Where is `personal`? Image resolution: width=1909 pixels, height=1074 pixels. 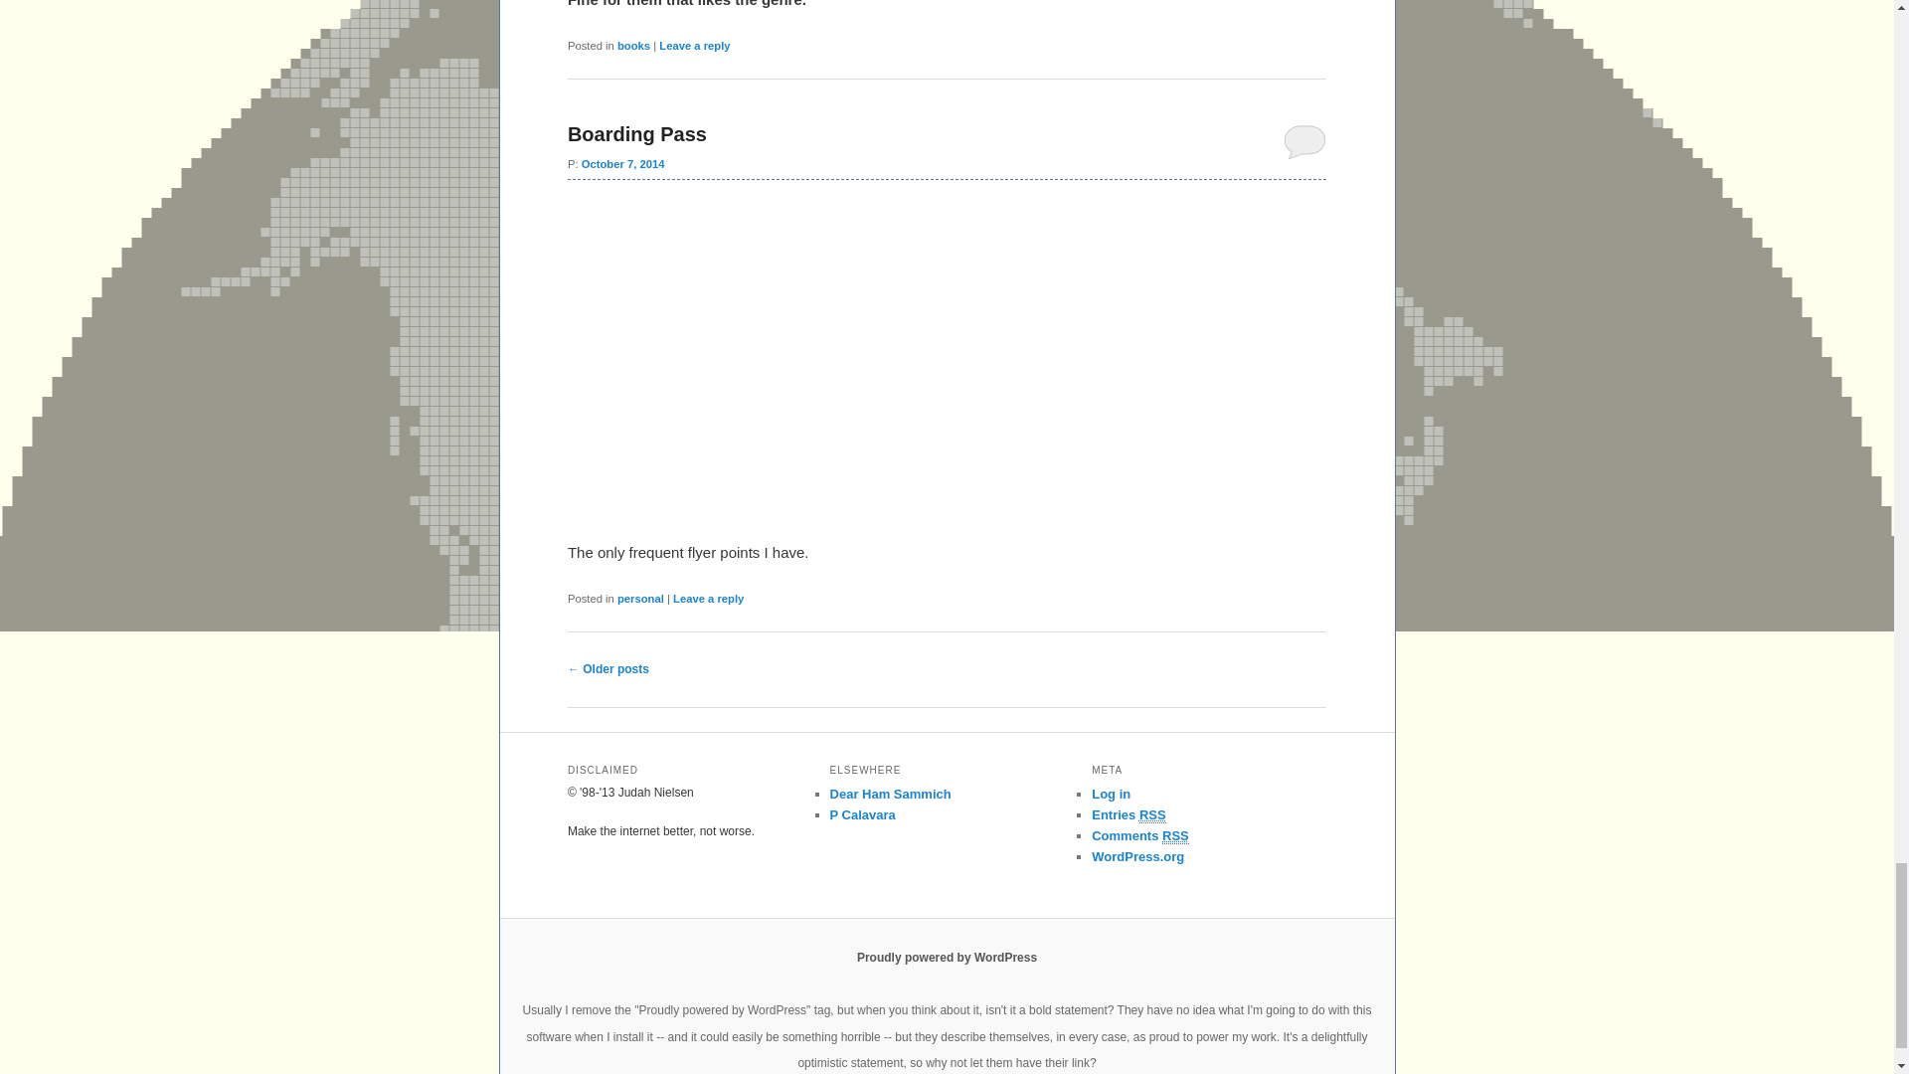
personal is located at coordinates (640, 597).